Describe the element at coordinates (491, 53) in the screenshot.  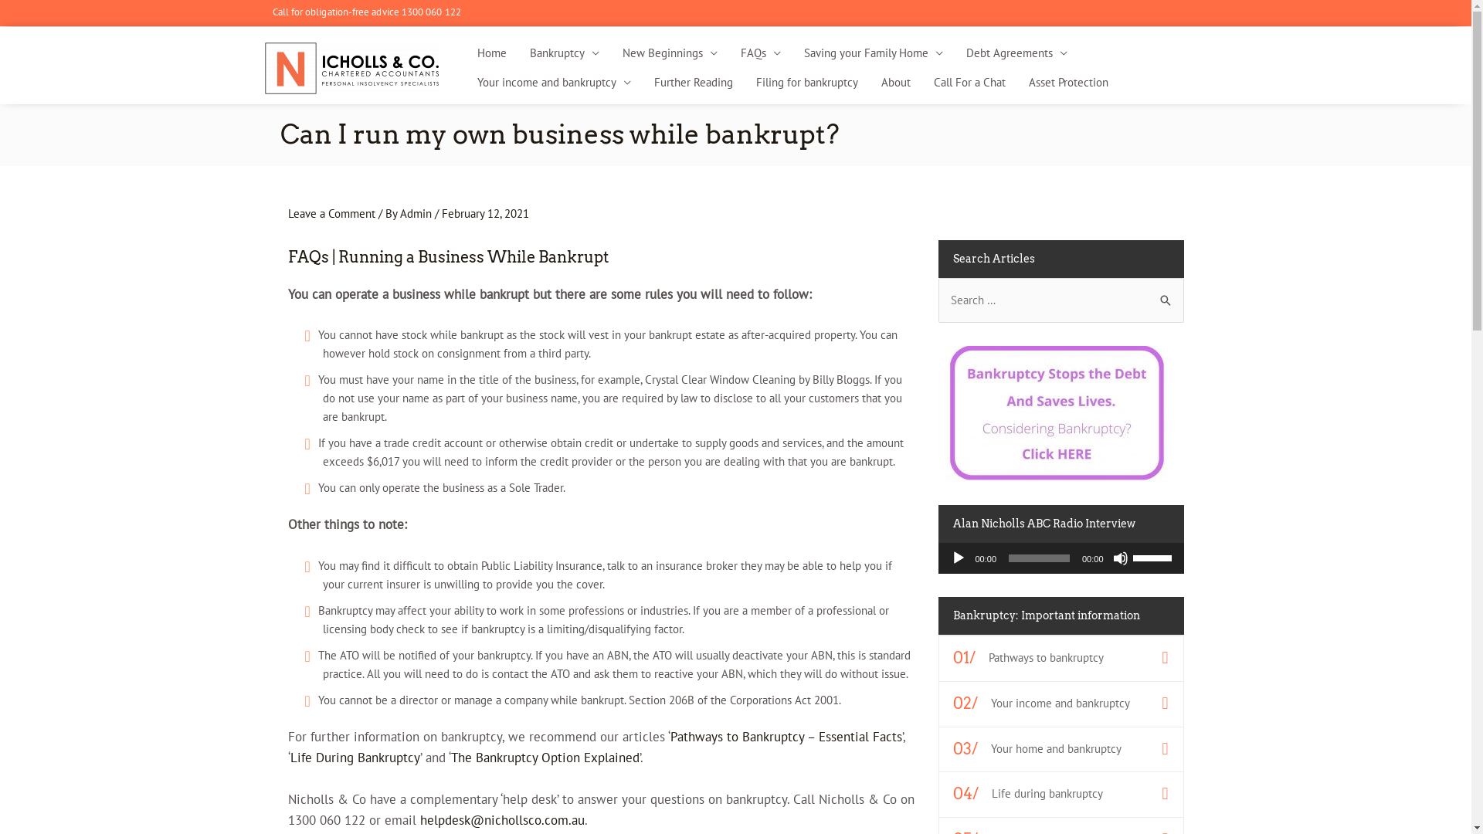
I see `Home` at that location.